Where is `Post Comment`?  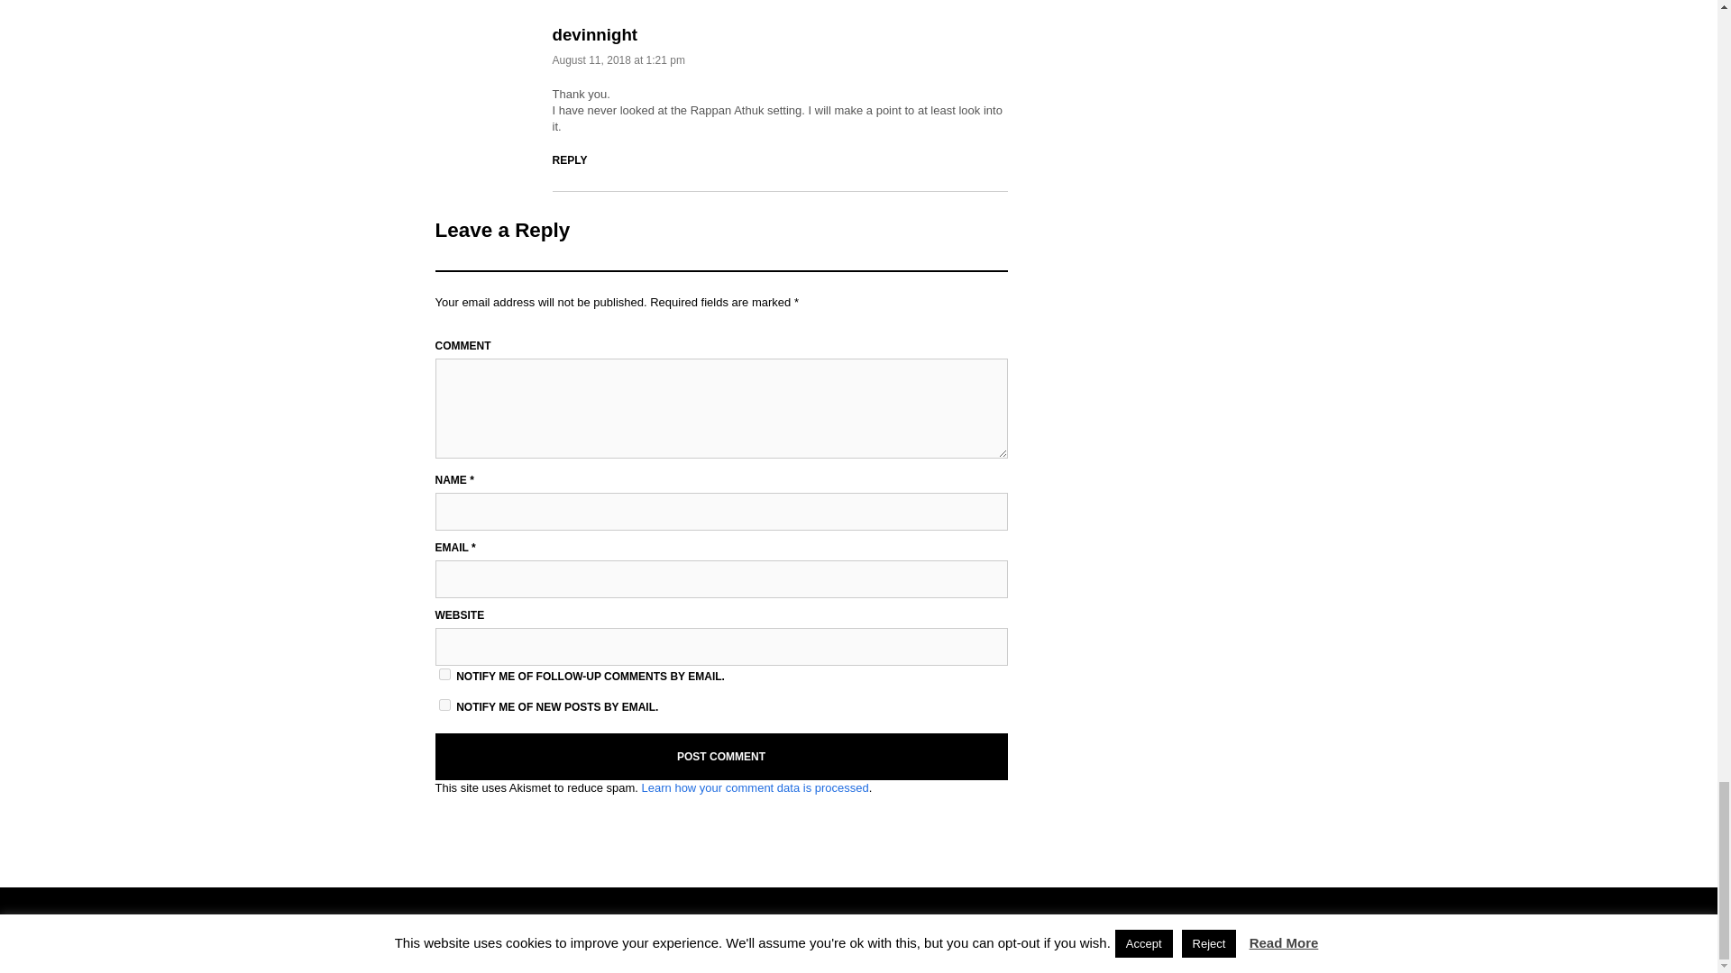
Post Comment is located at coordinates (720, 757).